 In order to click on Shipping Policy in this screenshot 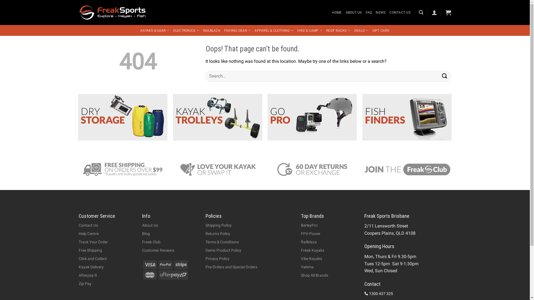, I will do `click(219, 225)`.